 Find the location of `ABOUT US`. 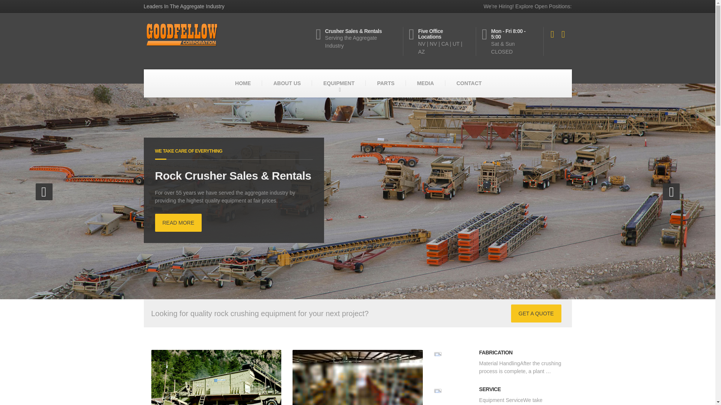

ABOUT US is located at coordinates (287, 83).